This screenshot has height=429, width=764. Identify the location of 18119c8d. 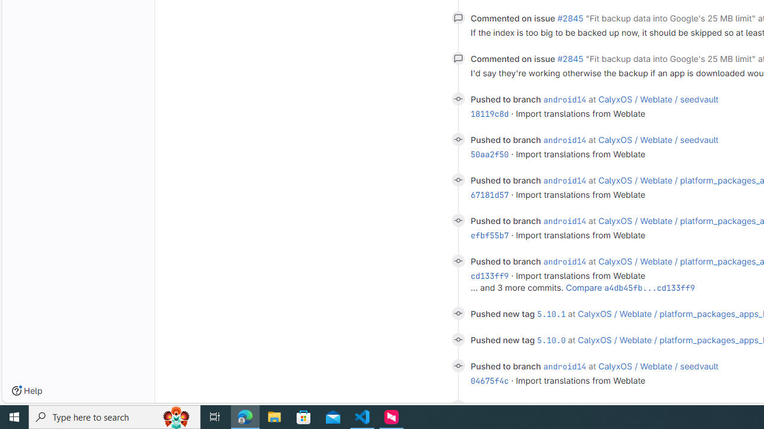
(489, 114).